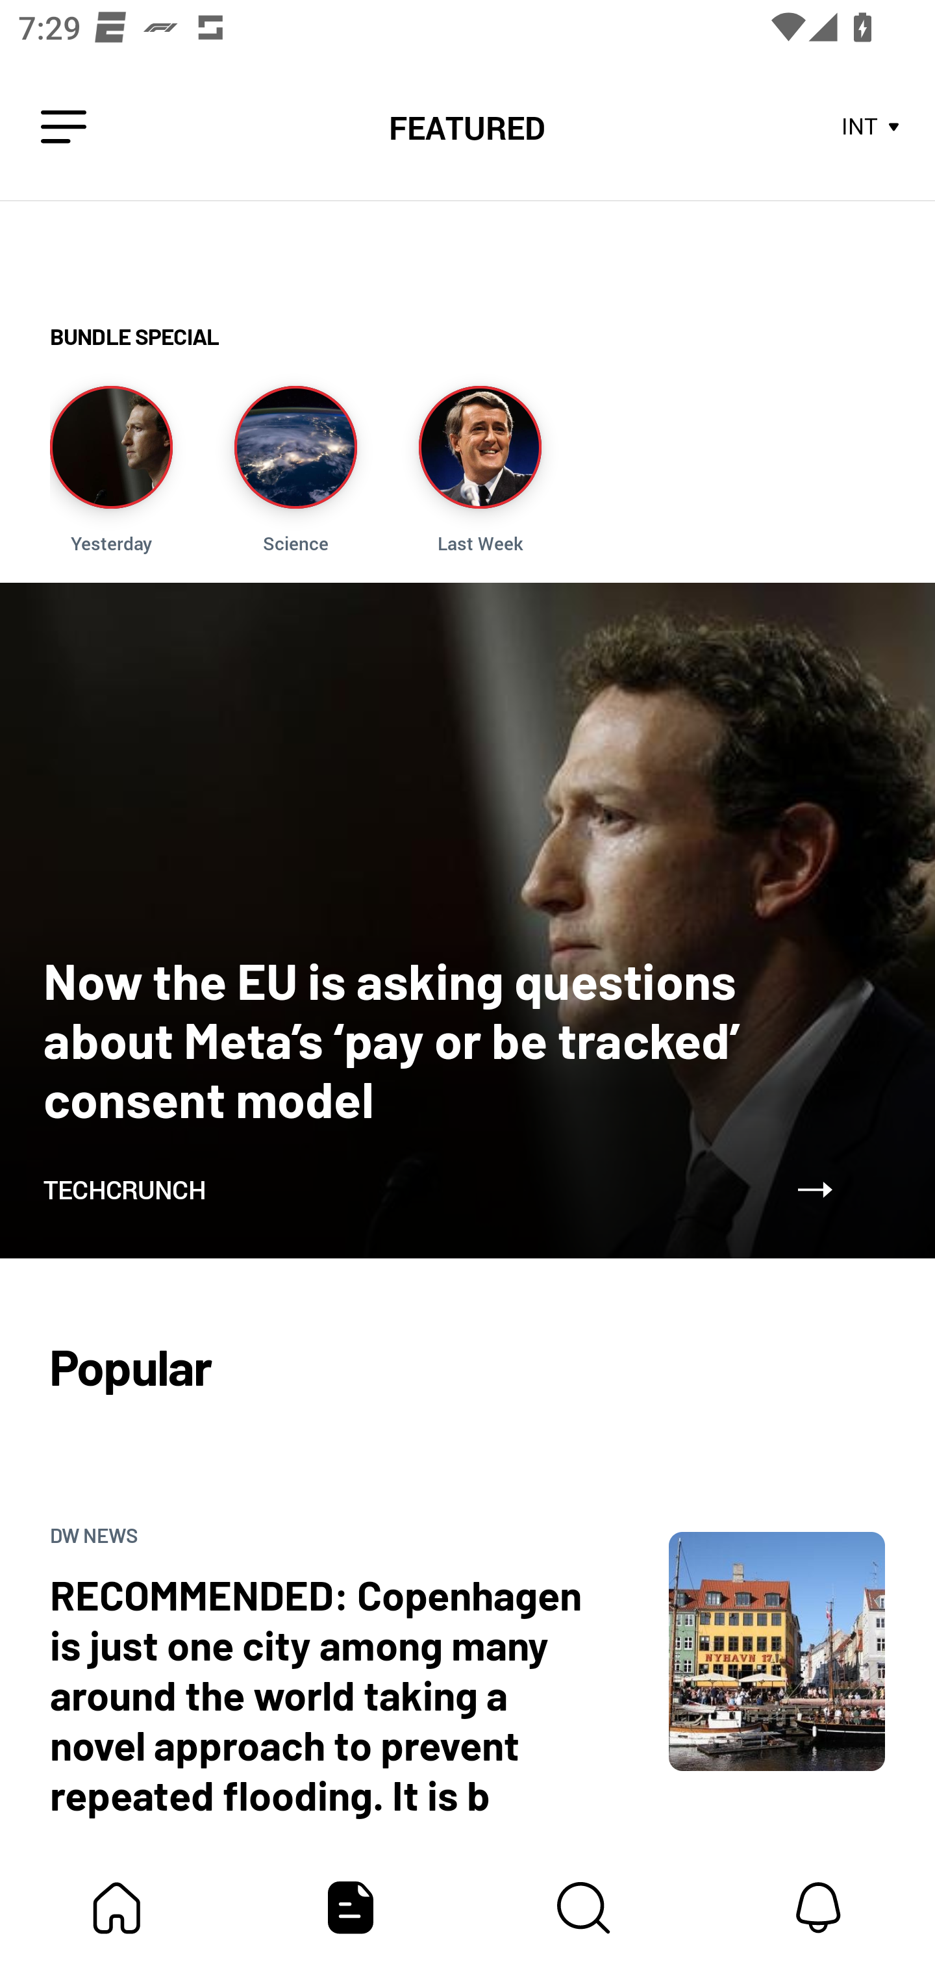 This screenshot has height=1975, width=935. I want to click on My Bundle, so click(117, 1907).